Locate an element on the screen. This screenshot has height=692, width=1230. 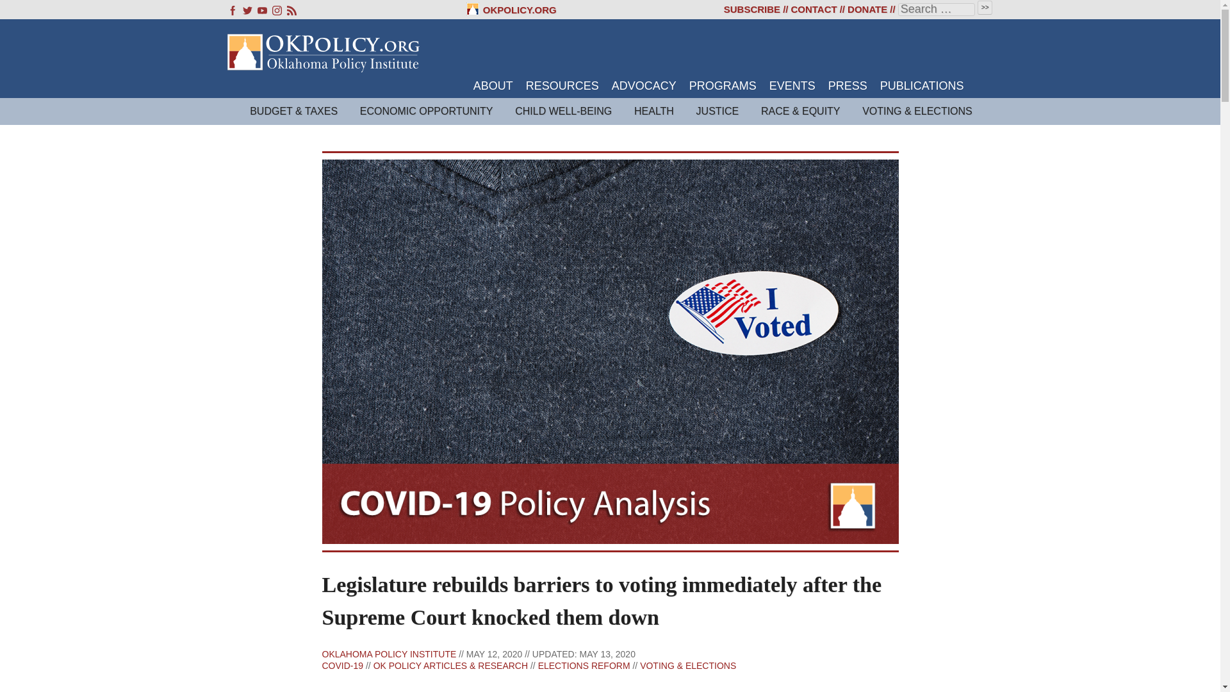
DONATE is located at coordinates (867, 9).